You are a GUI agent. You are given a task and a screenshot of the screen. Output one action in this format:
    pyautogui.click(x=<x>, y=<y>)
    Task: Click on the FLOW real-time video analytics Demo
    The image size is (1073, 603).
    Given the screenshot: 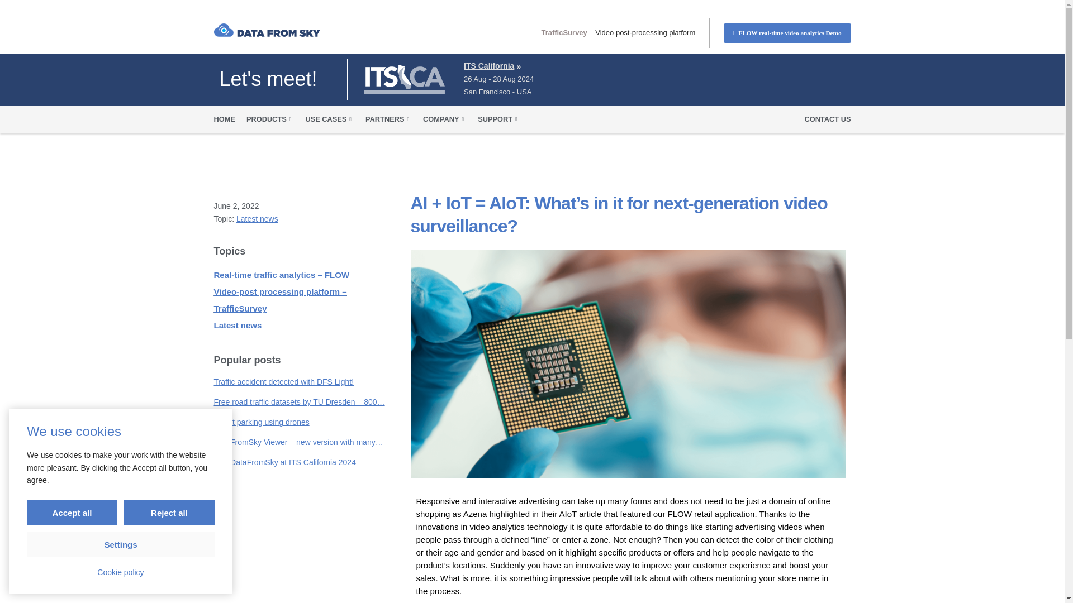 What is the action you would take?
    pyautogui.click(x=787, y=33)
    